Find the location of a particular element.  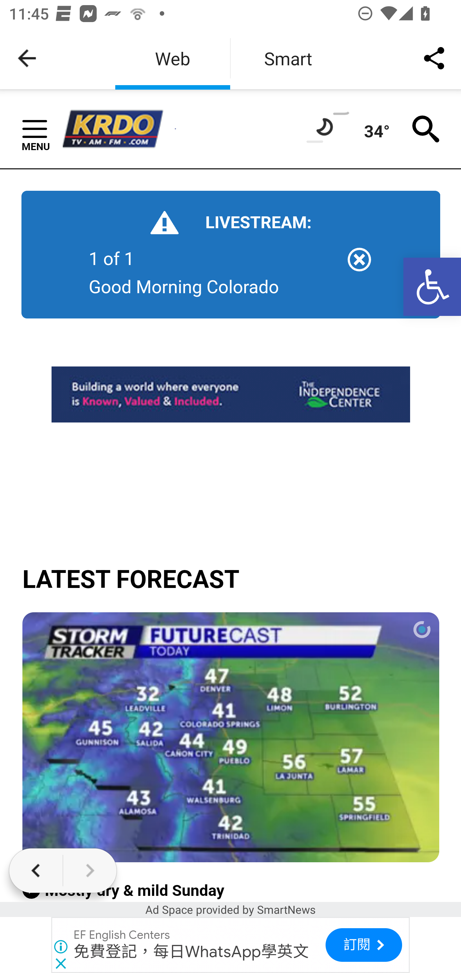

Smart is located at coordinates (288, 58).